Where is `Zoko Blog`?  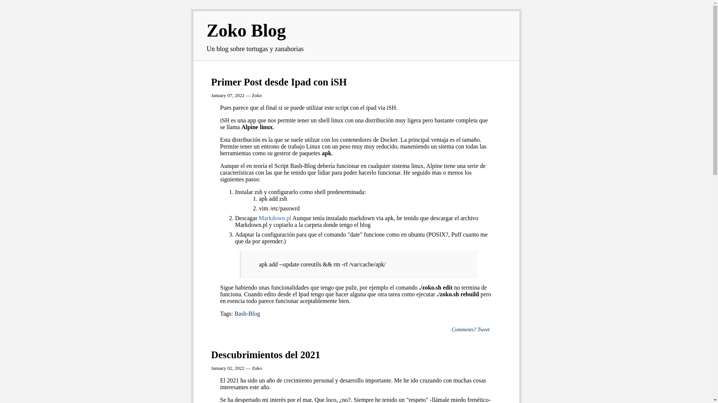
Zoko Blog is located at coordinates (246, 31).